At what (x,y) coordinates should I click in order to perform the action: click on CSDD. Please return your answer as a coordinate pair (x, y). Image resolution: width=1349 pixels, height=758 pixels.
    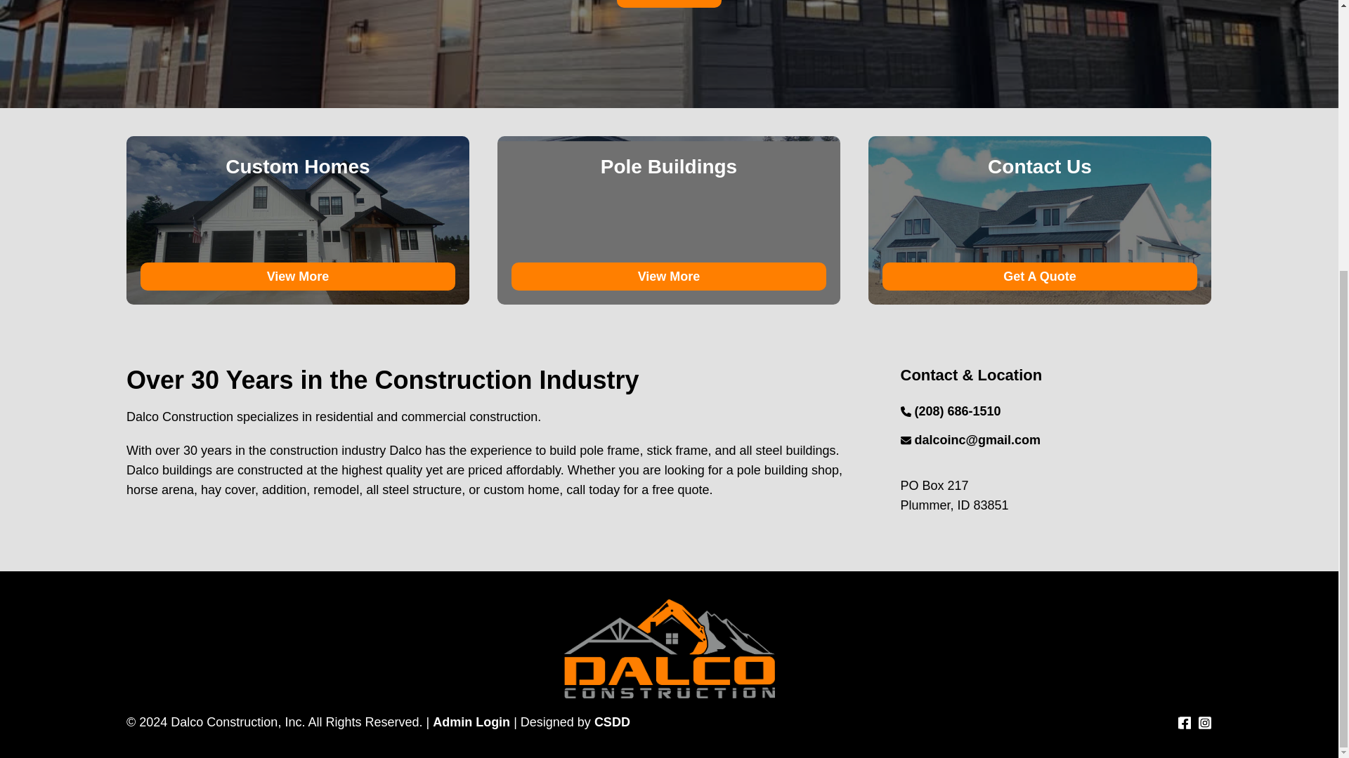
    Looking at the image, I should click on (612, 722).